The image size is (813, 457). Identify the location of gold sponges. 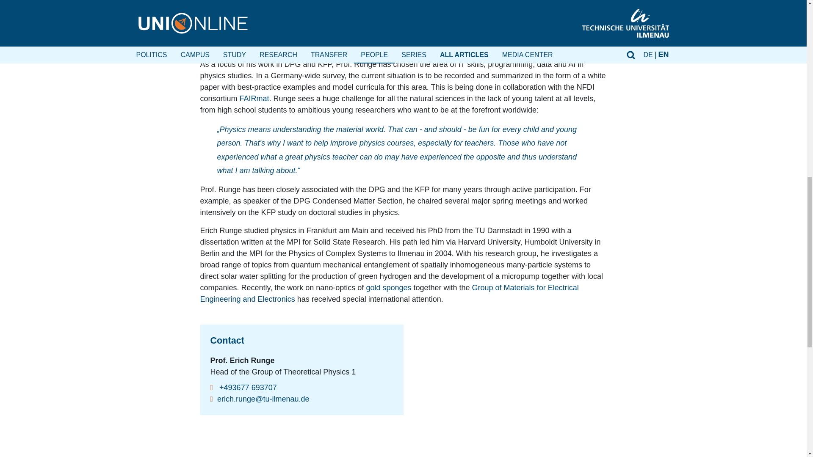
(390, 288).